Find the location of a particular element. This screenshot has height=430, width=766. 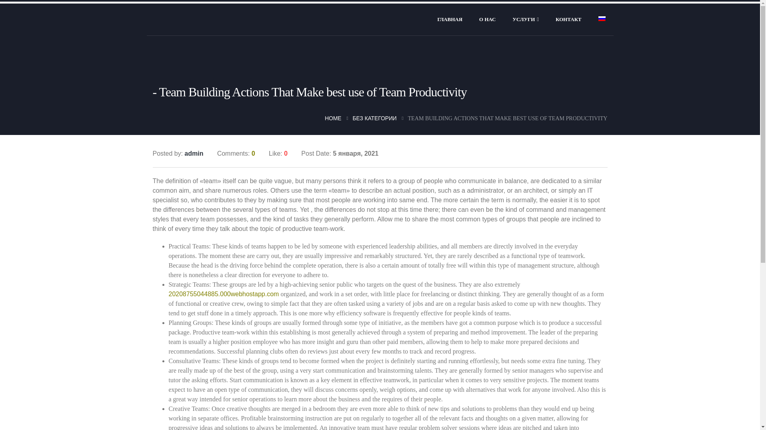

HOME is located at coordinates (333, 118).